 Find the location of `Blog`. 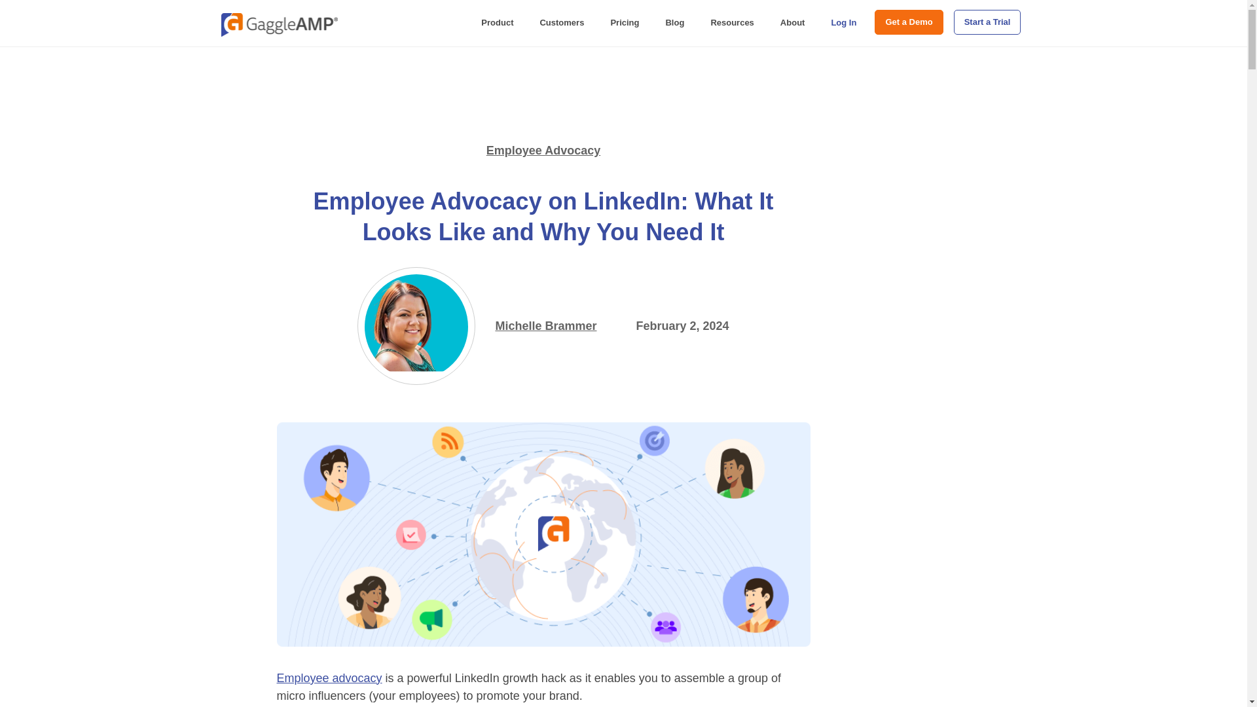

Blog is located at coordinates (674, 23).